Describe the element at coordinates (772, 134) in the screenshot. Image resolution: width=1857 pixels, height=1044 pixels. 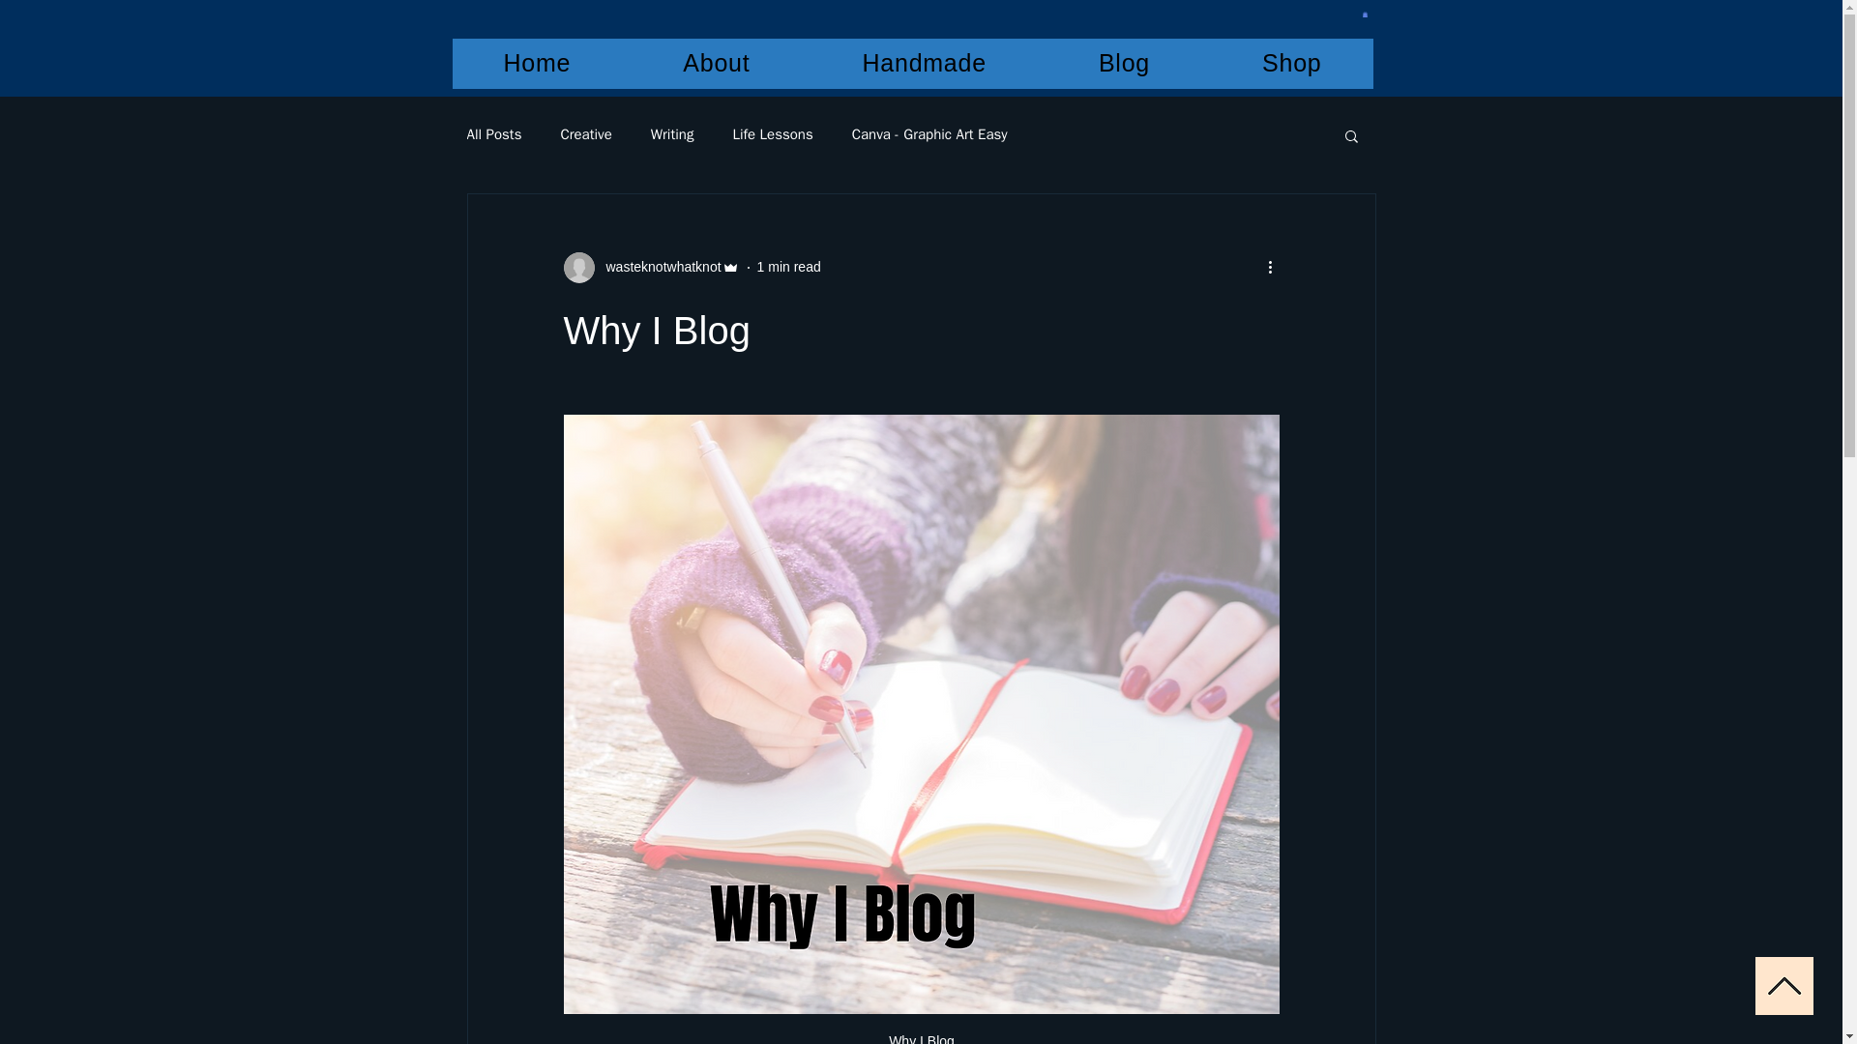
I see `Life Lessons` at that location.